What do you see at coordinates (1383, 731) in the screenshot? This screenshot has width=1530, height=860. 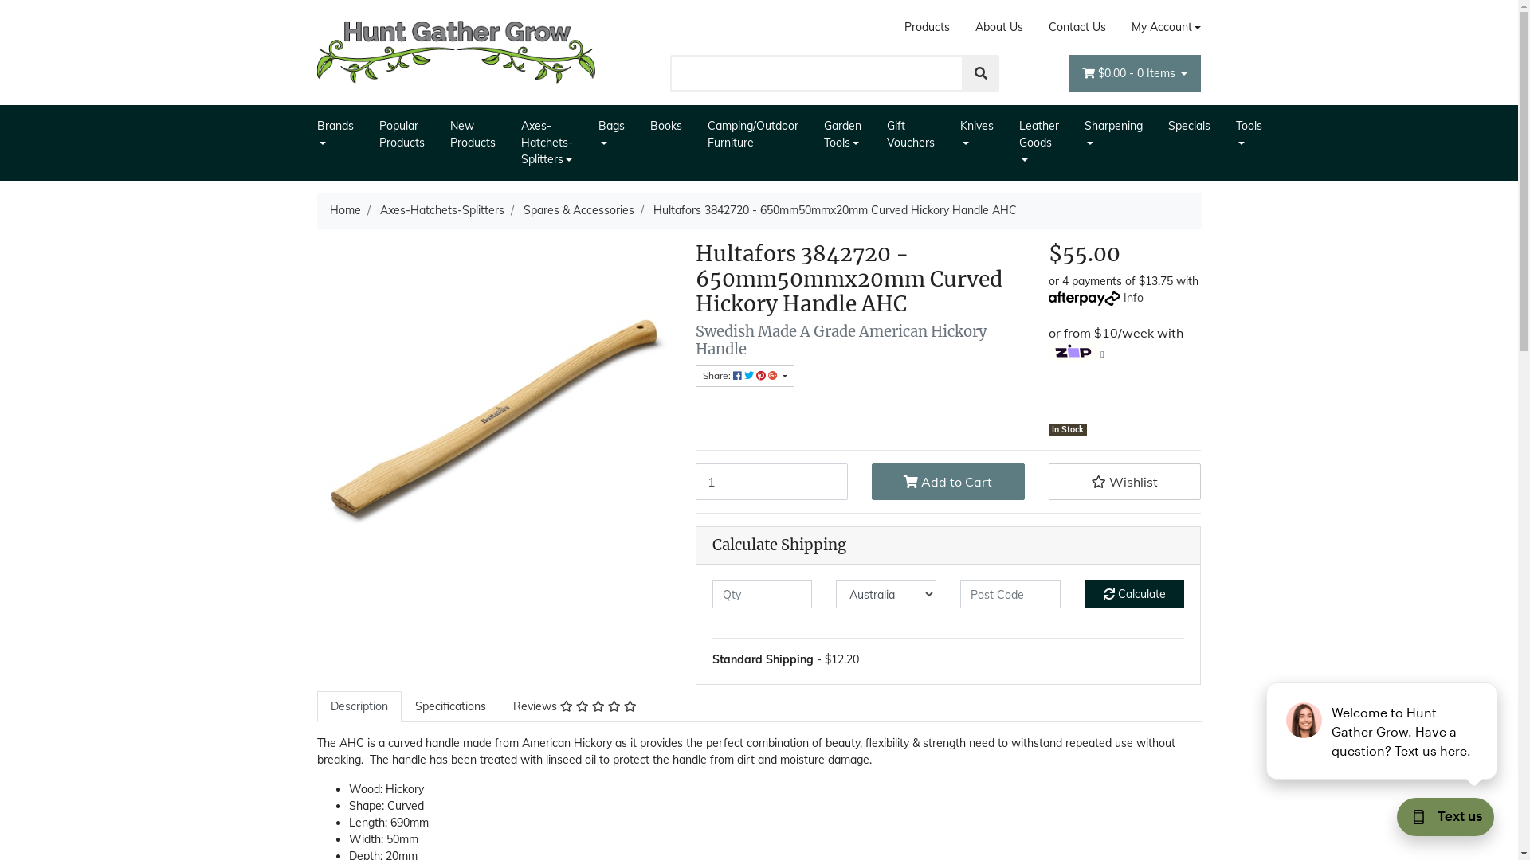 I see `podium webchat widget prompt` at bounding box center [1383, 731].